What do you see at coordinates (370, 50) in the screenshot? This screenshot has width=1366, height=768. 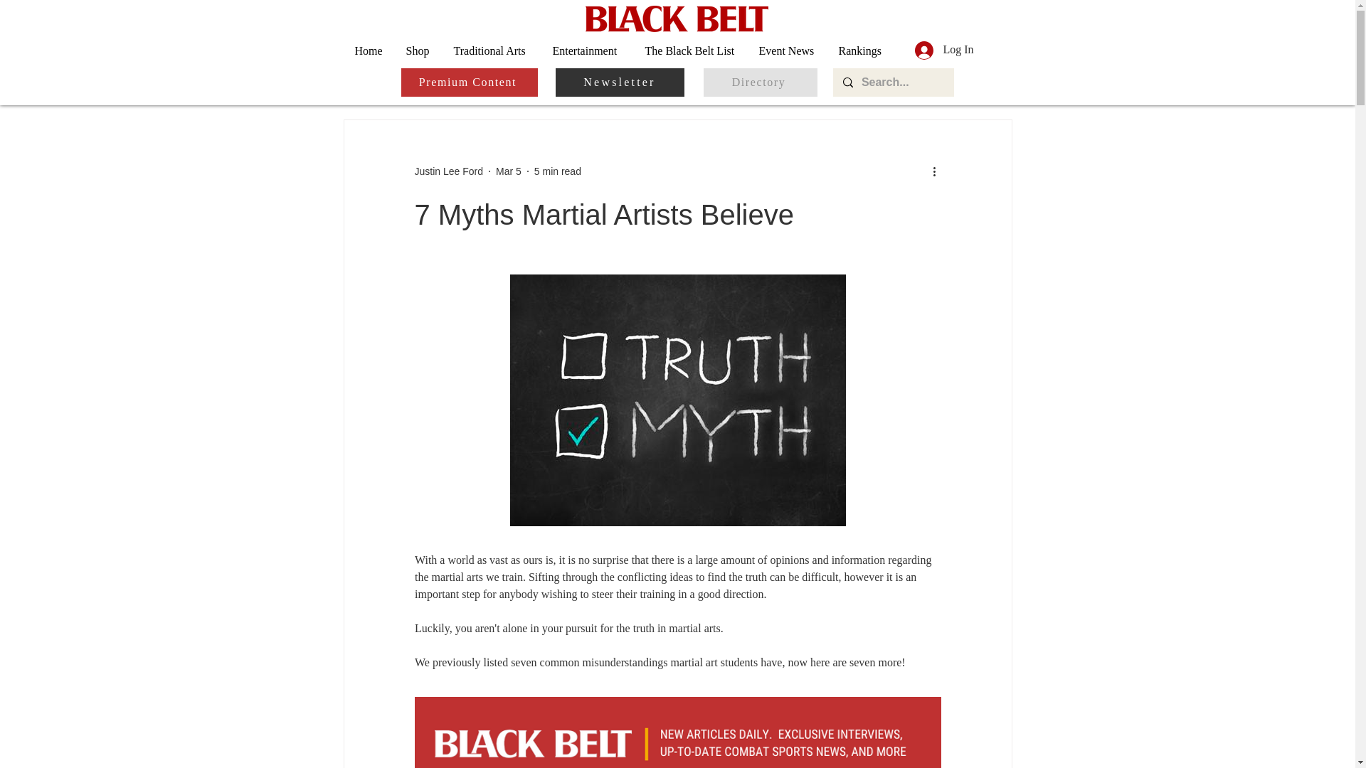 I see `Home` at bounding box center [370, 50].